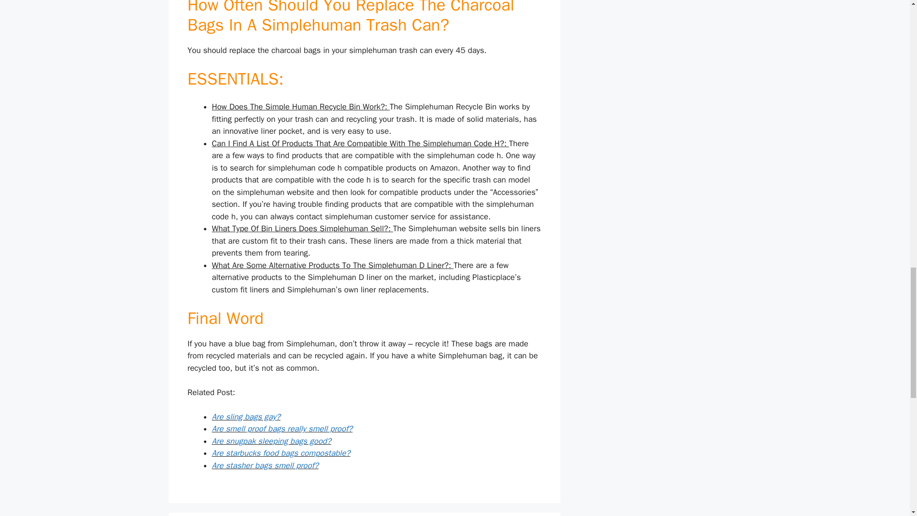 This screenshot has width=917, height=516. I want to click on Are sling bags gay?, so click(246, 417).